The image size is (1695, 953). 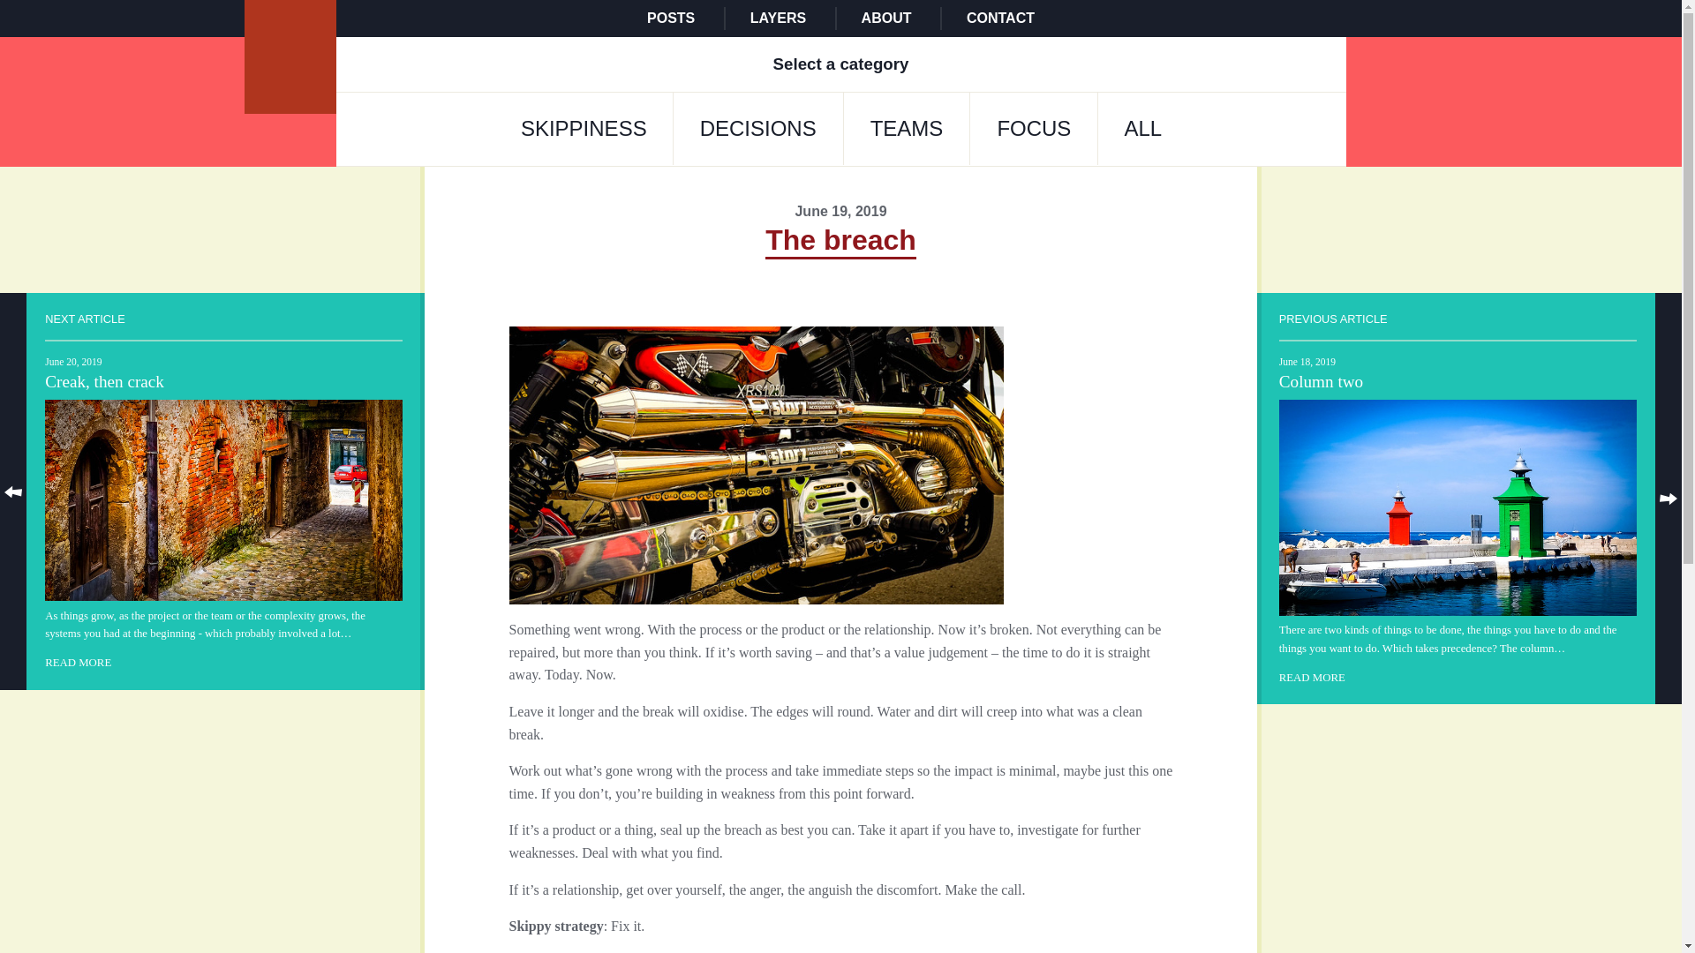 What do you see at coordinates (224, 490) in the screenshot?
I see `Creak, then crack` at bounding box center [224, 490].